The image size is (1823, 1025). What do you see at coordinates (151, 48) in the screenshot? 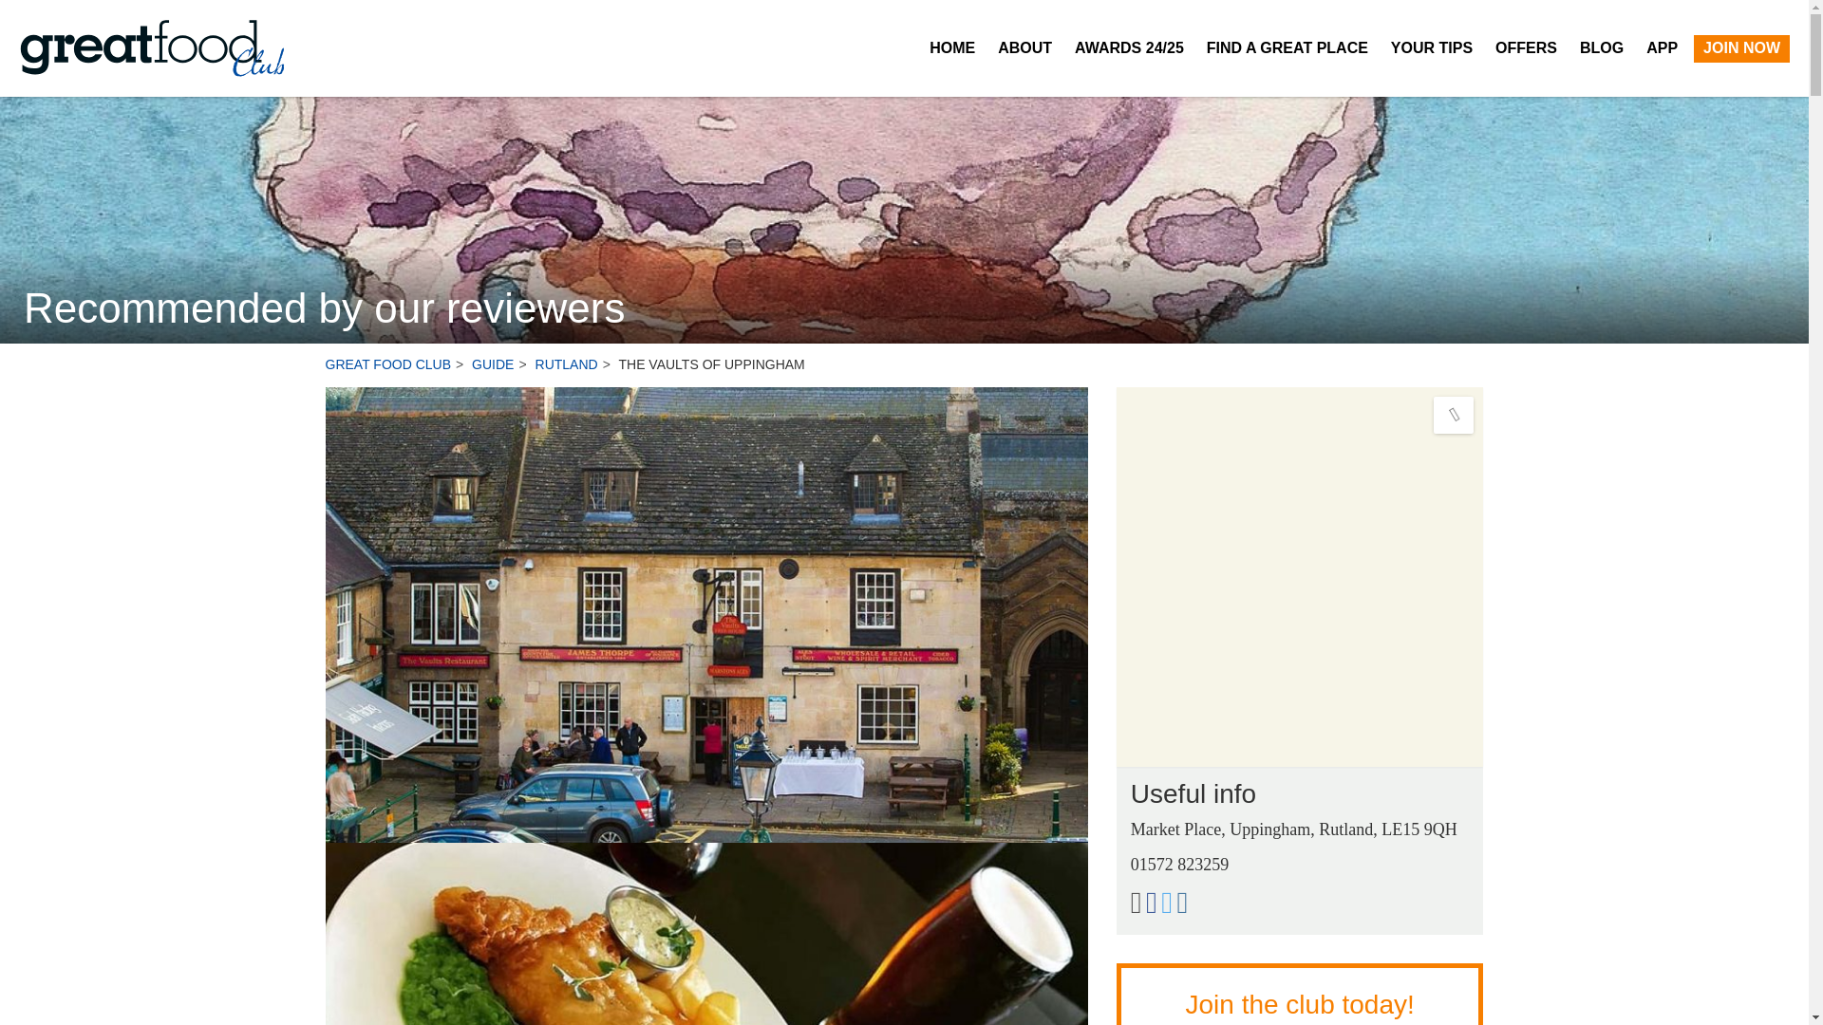
I see `Great Food Club` at bounding box center [151, 48].